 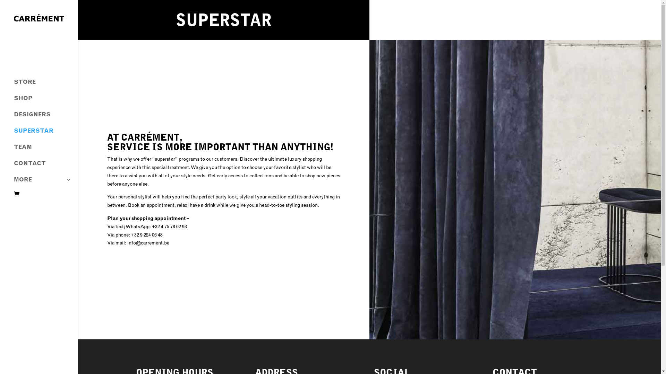 What do you see at coordinates (46, 183) in the screenshot?
I see `MORE` at bounding box center [46, 183].